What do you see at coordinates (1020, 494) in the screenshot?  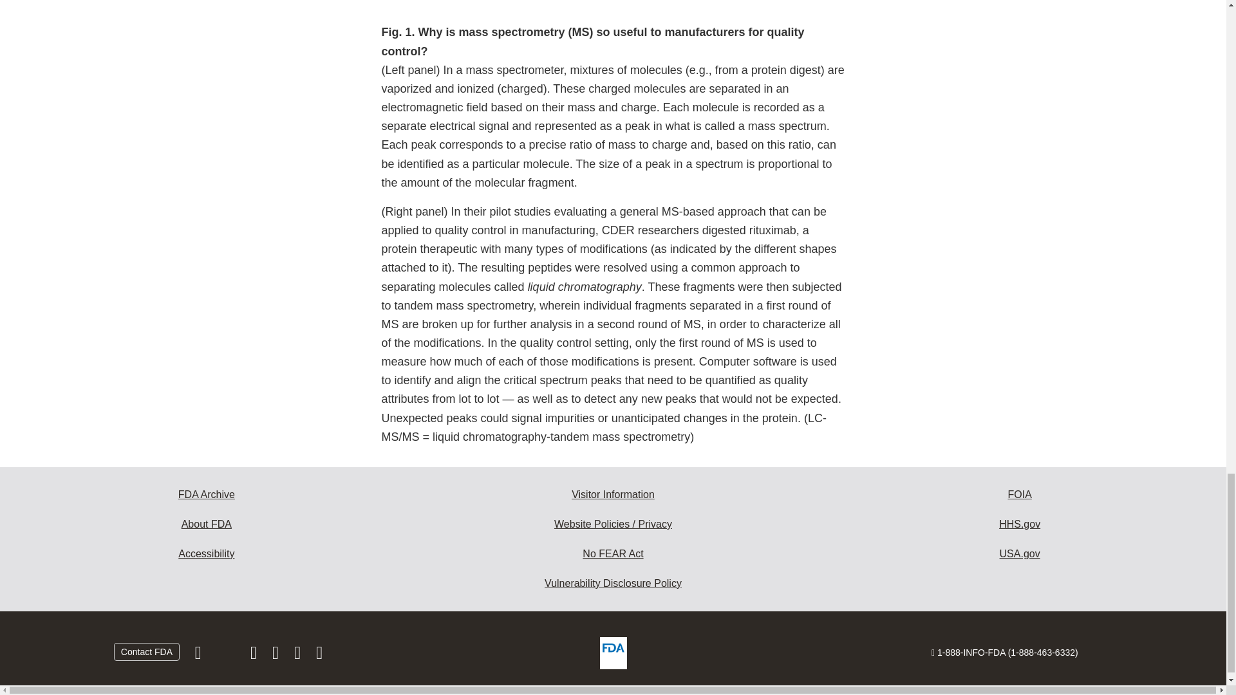 I see `Freedom of Information Act` at bounding box center [1020, 494].